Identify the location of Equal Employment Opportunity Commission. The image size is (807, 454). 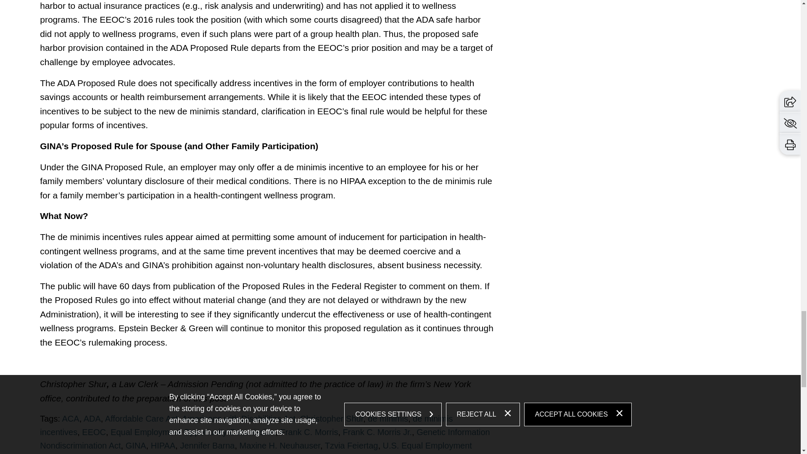
(193, 432).